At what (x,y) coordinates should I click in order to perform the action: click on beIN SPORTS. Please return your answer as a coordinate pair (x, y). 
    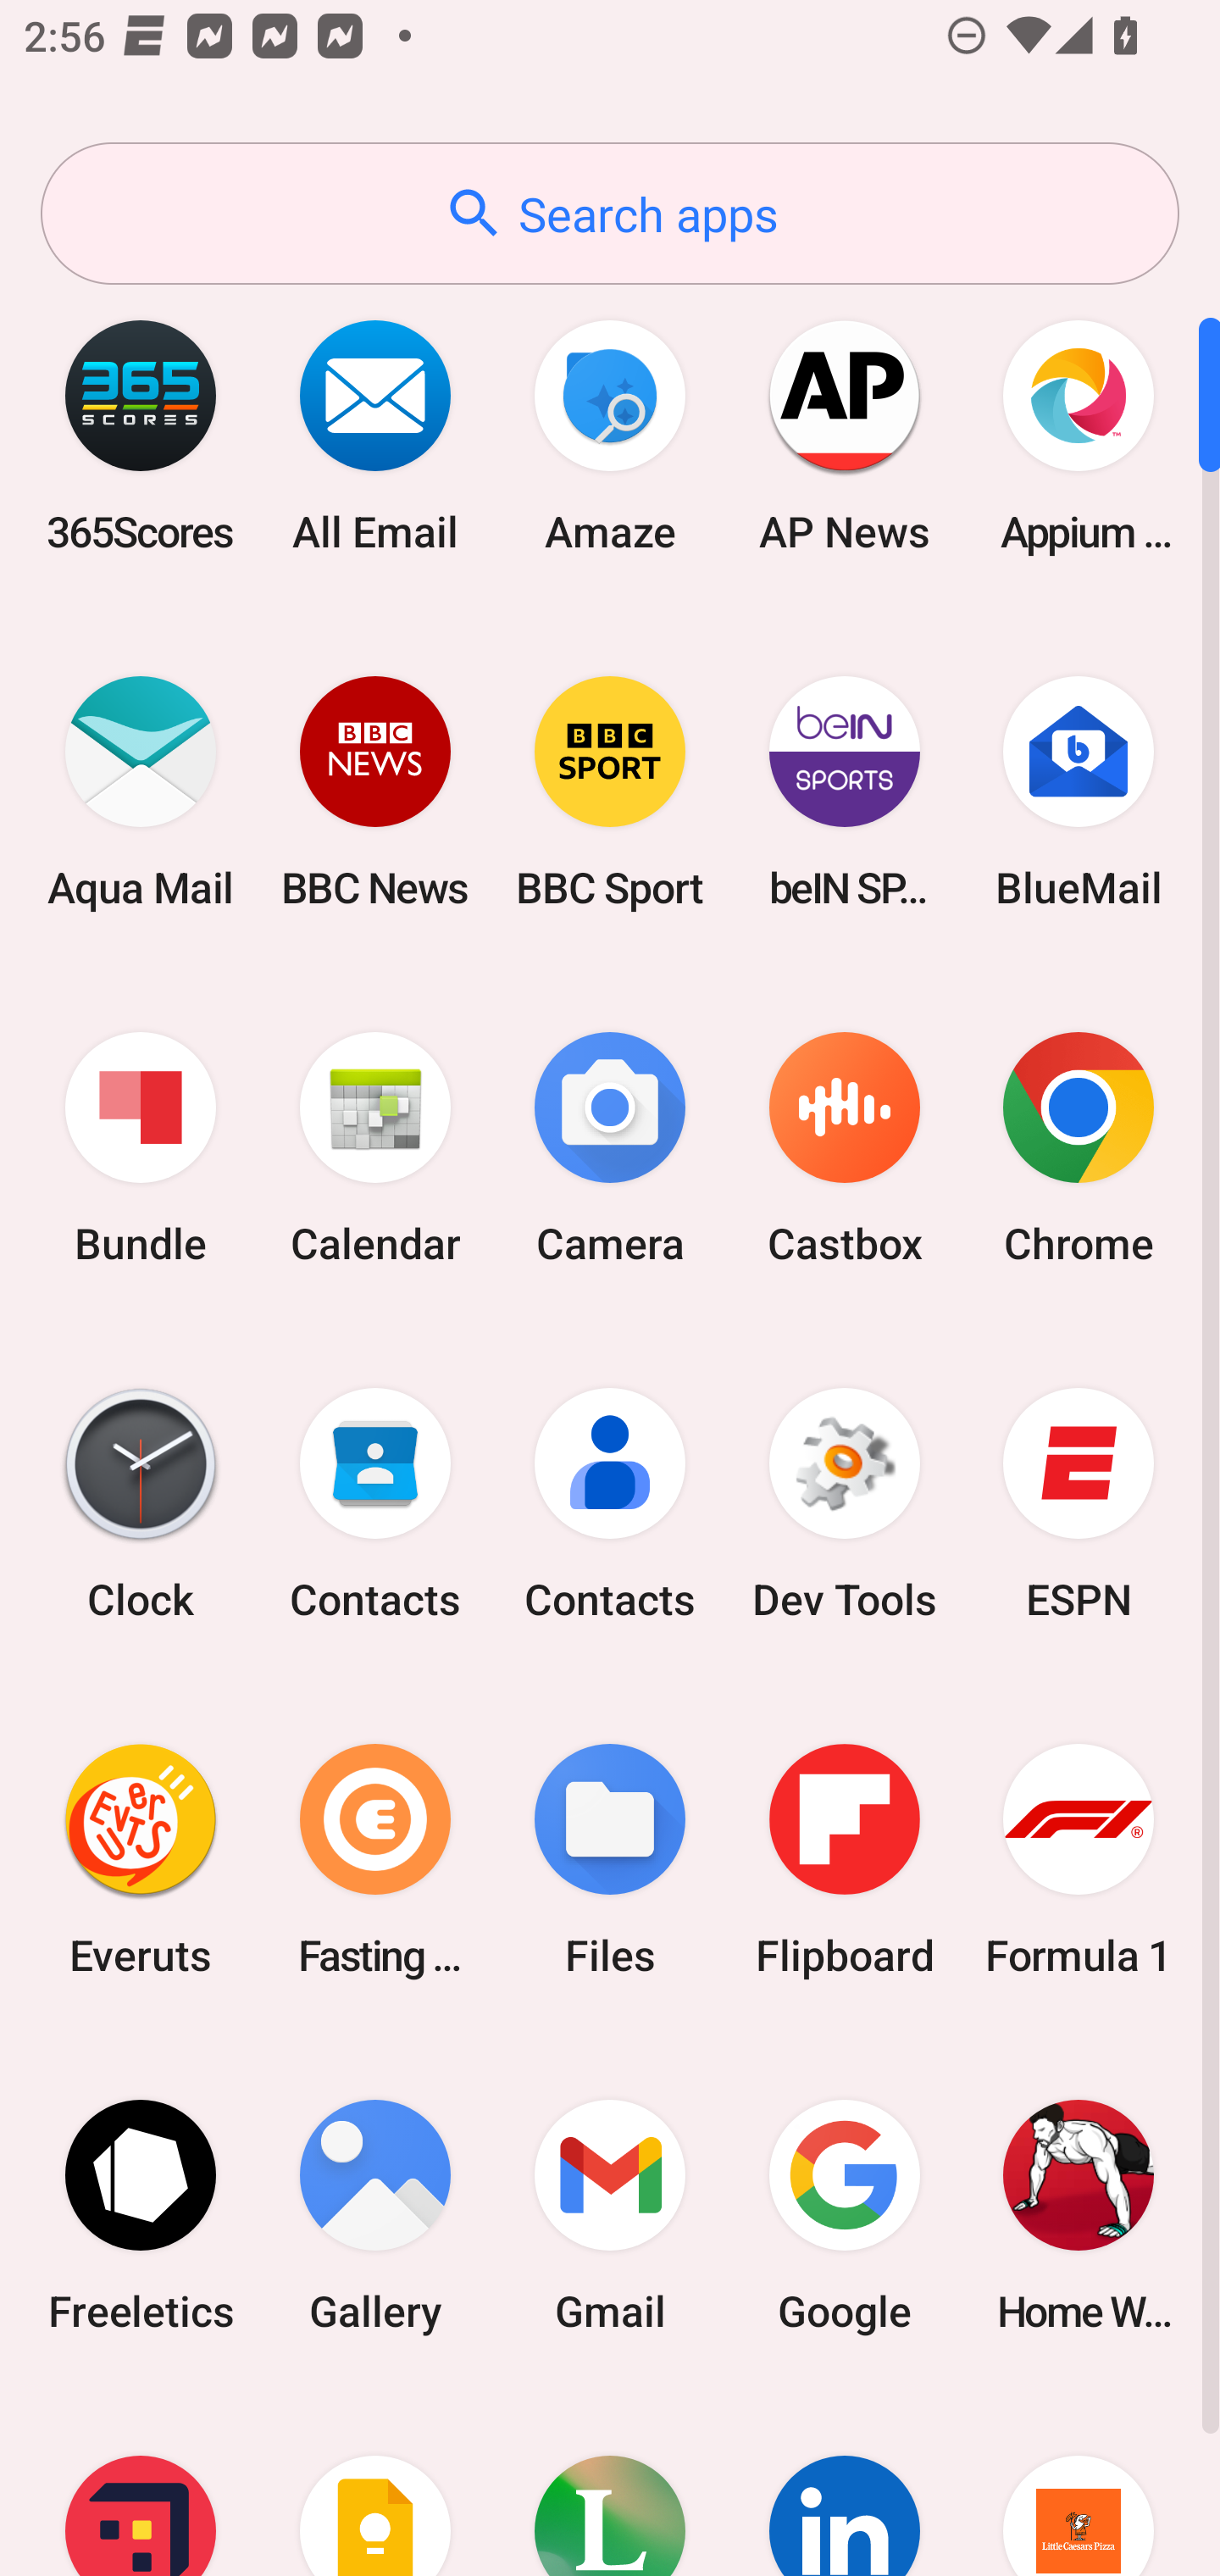
    Looking at the image, I should click on (844, 791).